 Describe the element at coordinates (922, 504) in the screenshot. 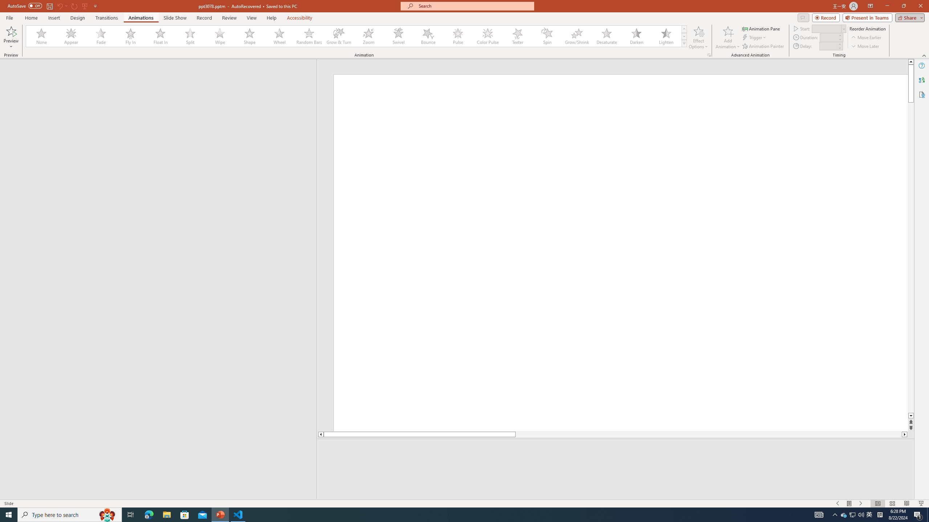

I see `Slide Show` at that location.